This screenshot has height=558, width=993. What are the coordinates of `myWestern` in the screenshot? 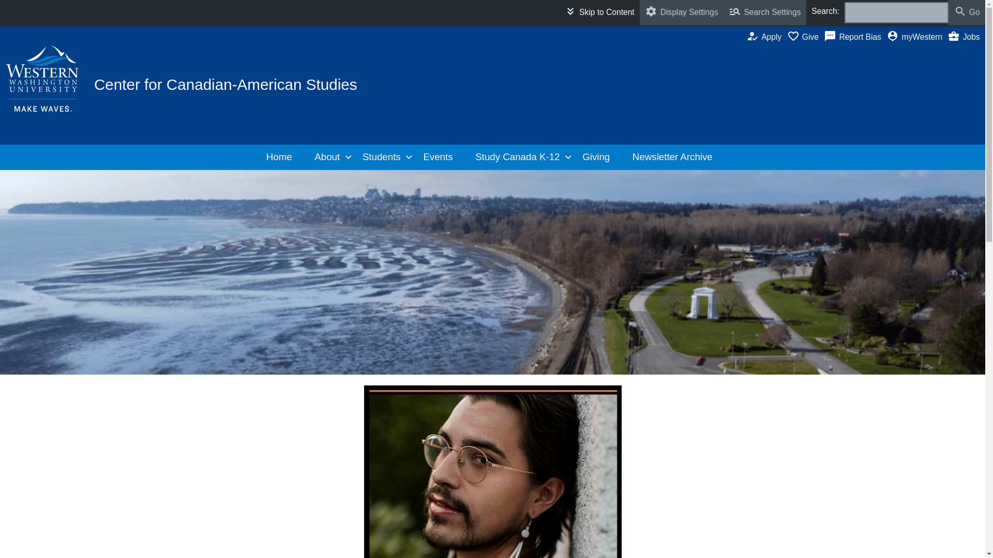 It's located at (916, 37).